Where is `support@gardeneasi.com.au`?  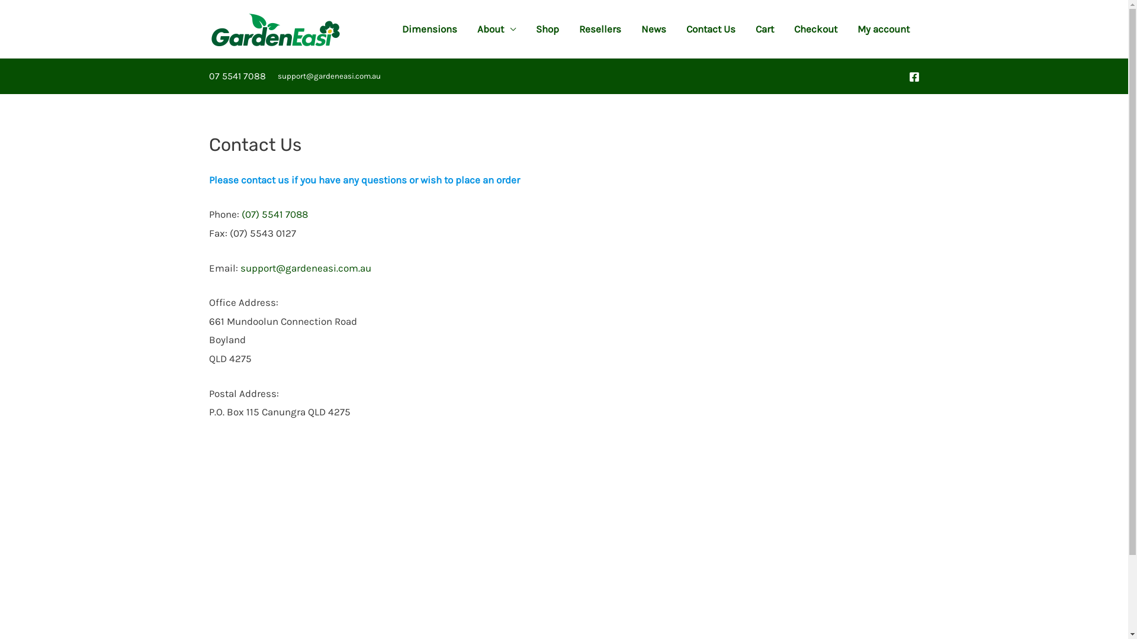
support@gardeneasi.com.au is located at coordinates (306, 268).